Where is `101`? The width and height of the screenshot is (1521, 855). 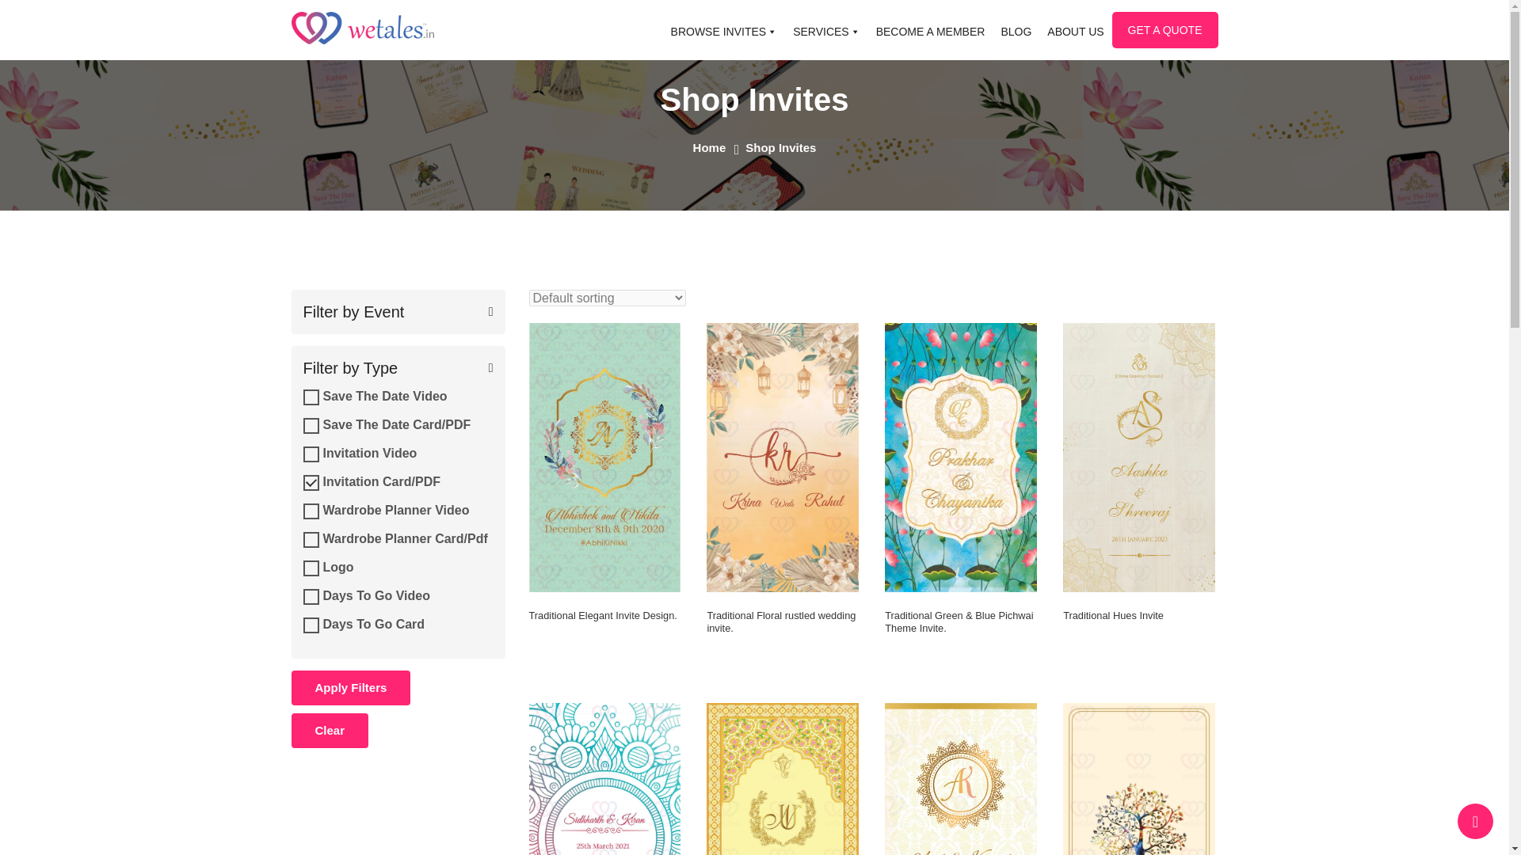 101 is located at coordinates (311, 397).